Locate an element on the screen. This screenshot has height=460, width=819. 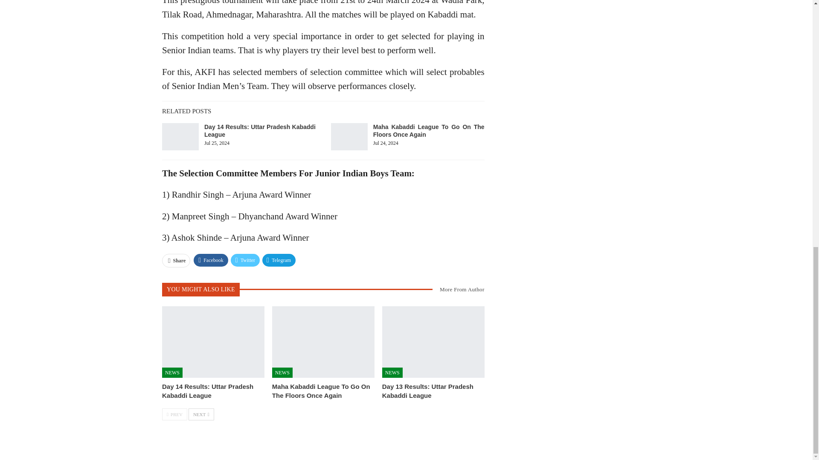
NEWS is located at coordinates (392, 372).